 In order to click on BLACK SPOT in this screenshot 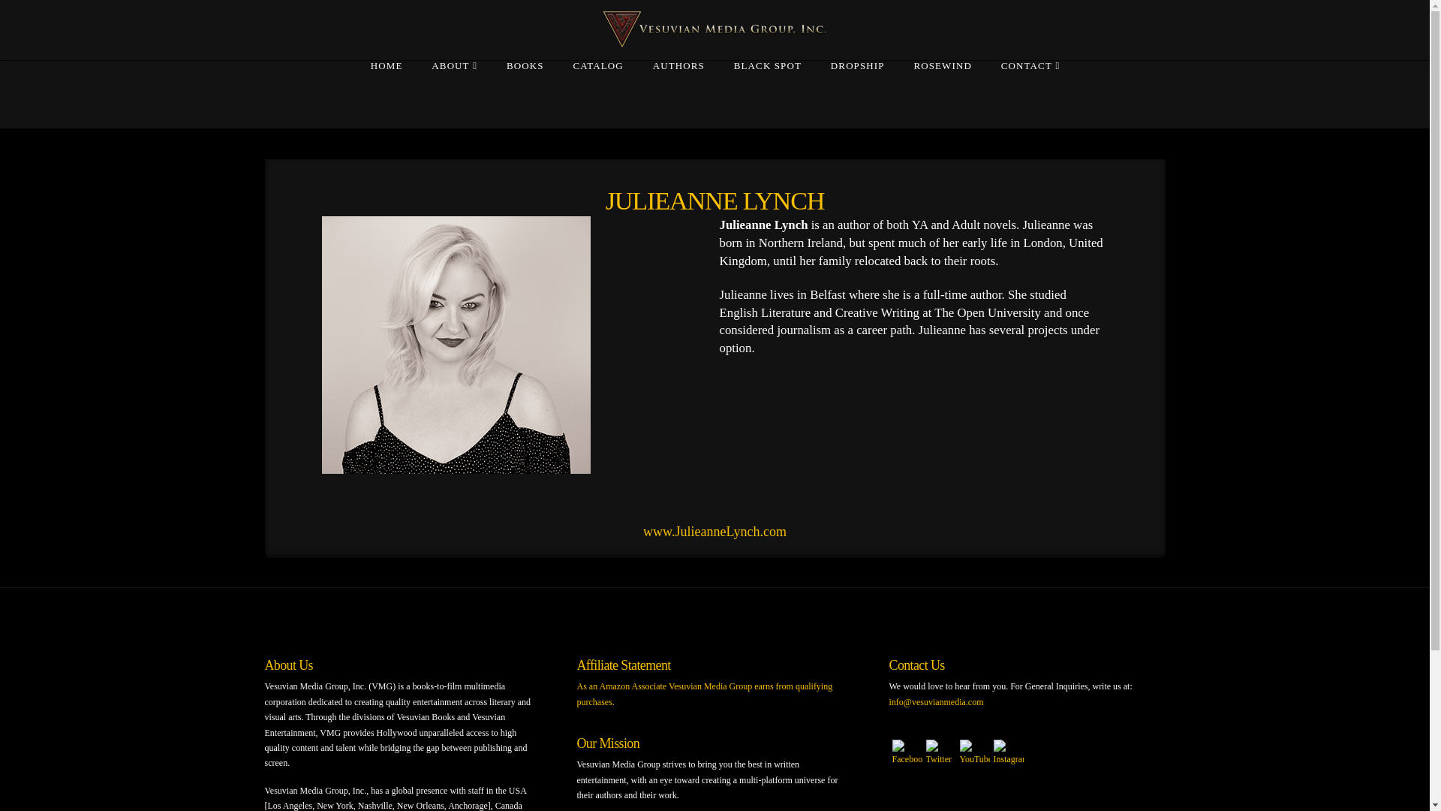, I will do `click(767, 95)`.